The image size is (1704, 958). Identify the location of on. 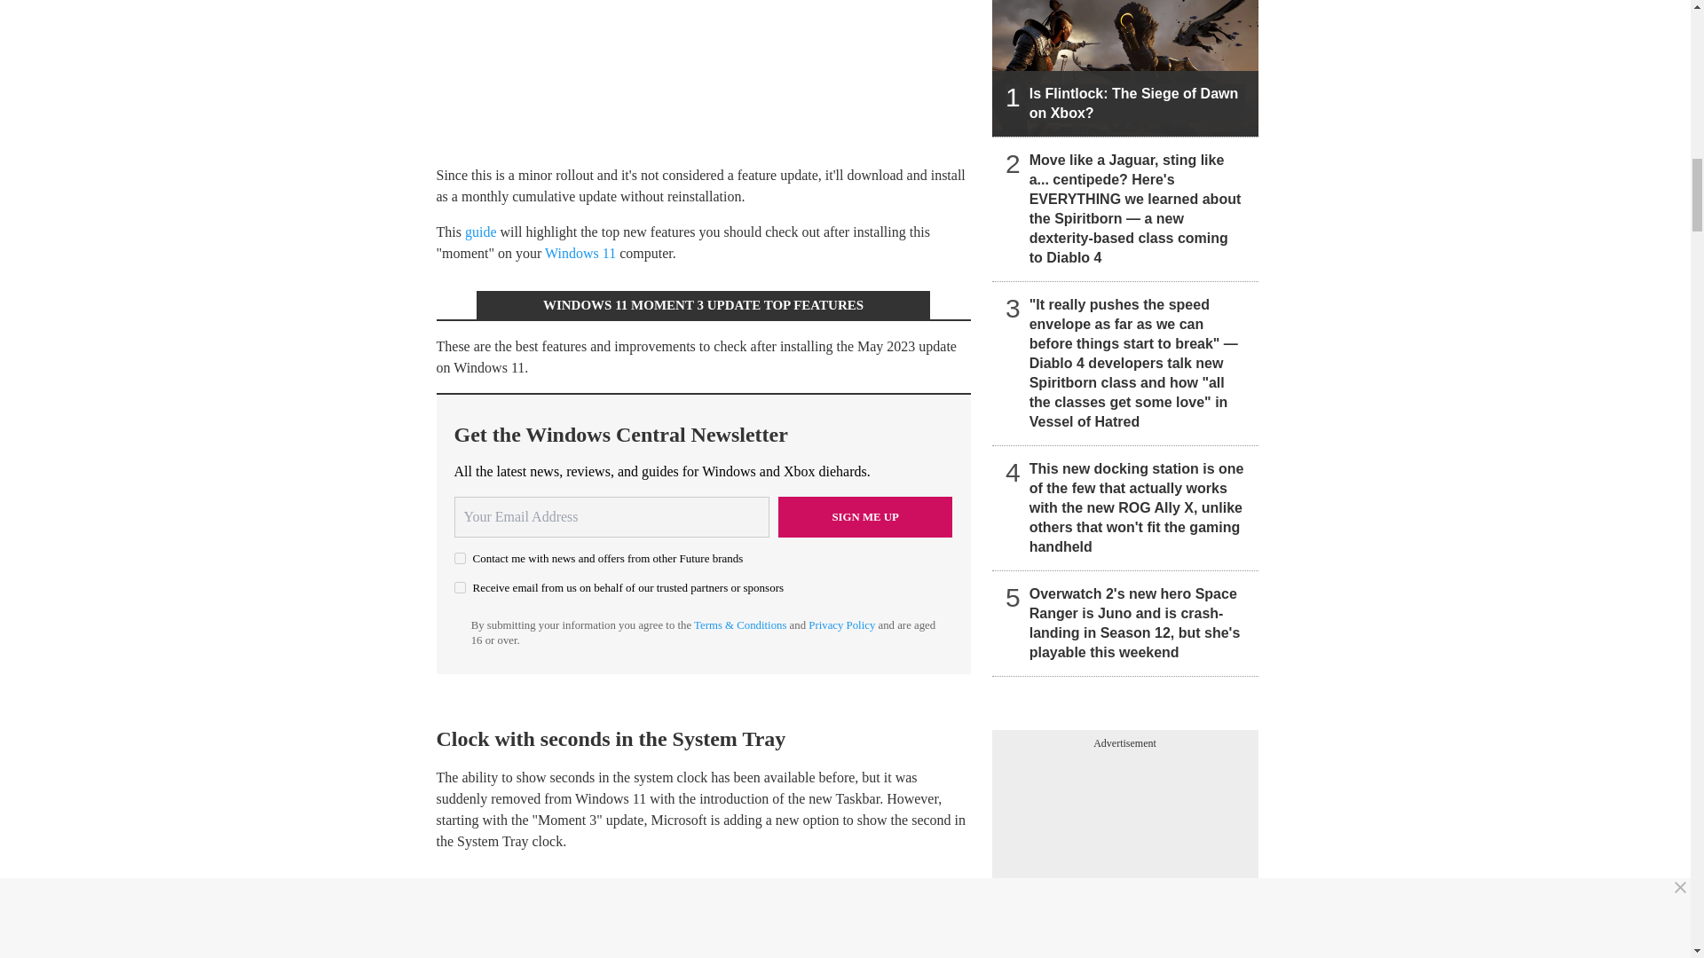
(460, 587).